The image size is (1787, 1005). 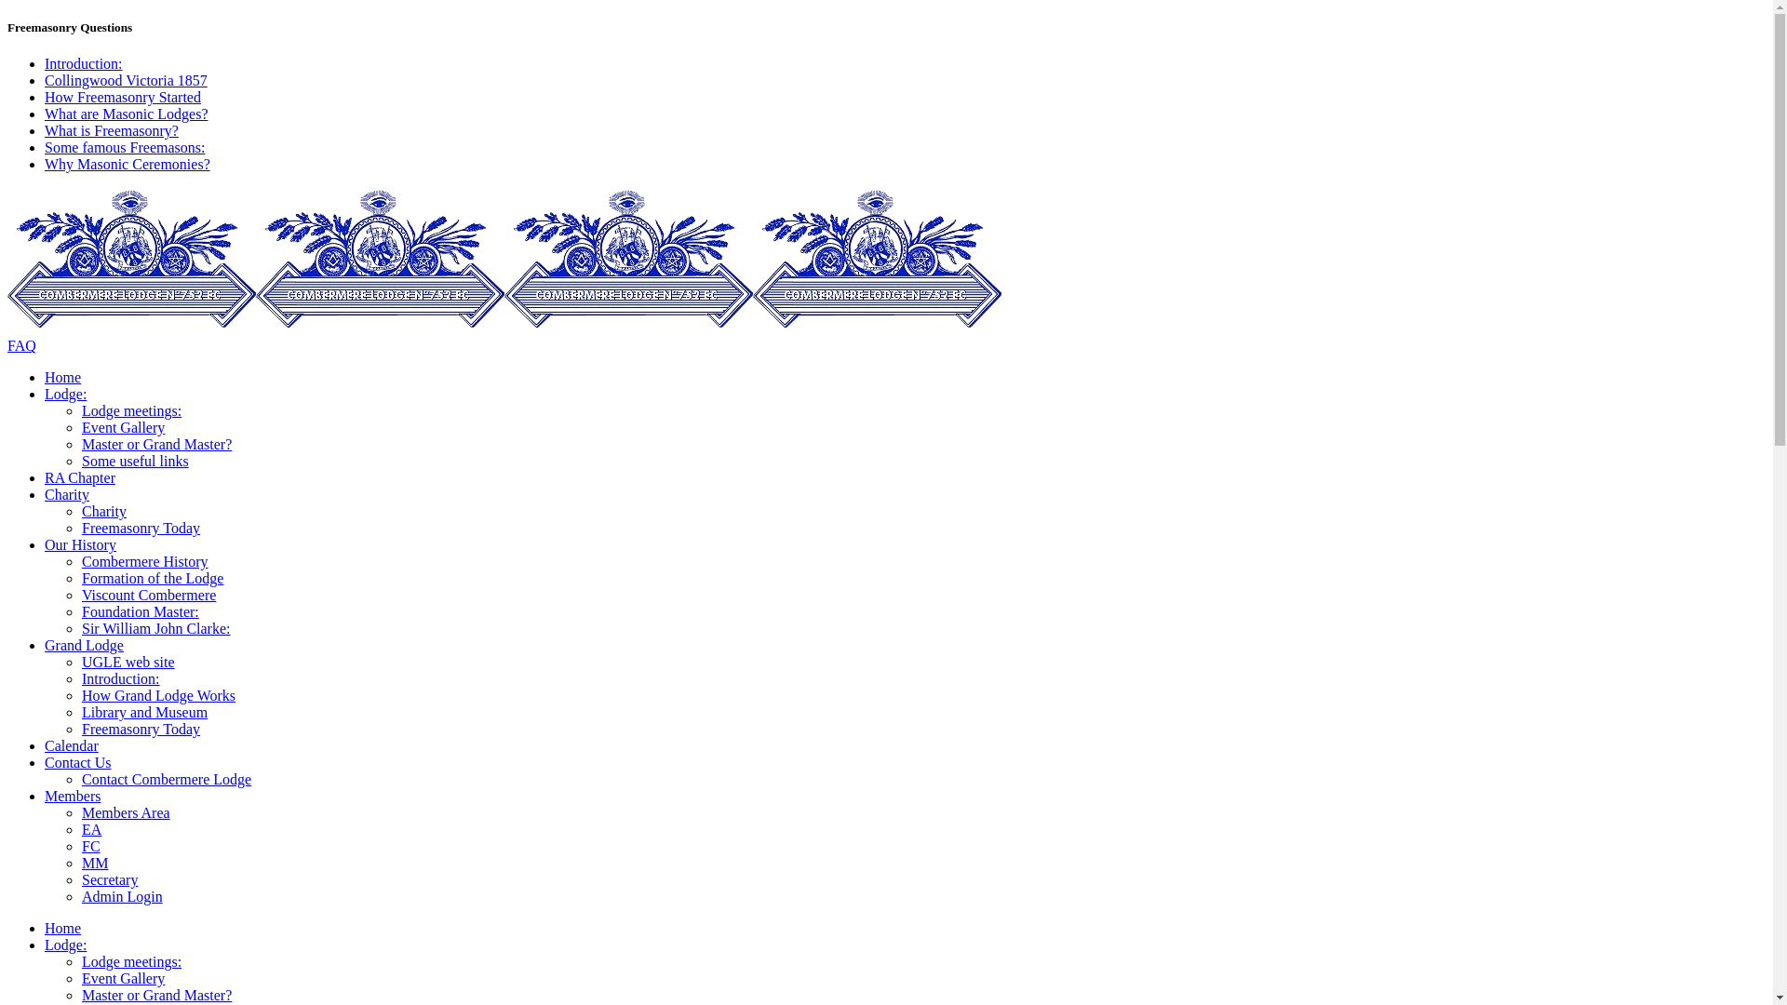 What do you see at coordinates (67, 495) in the screenshot?
I see `Charity` at bounding box center [67, 495].